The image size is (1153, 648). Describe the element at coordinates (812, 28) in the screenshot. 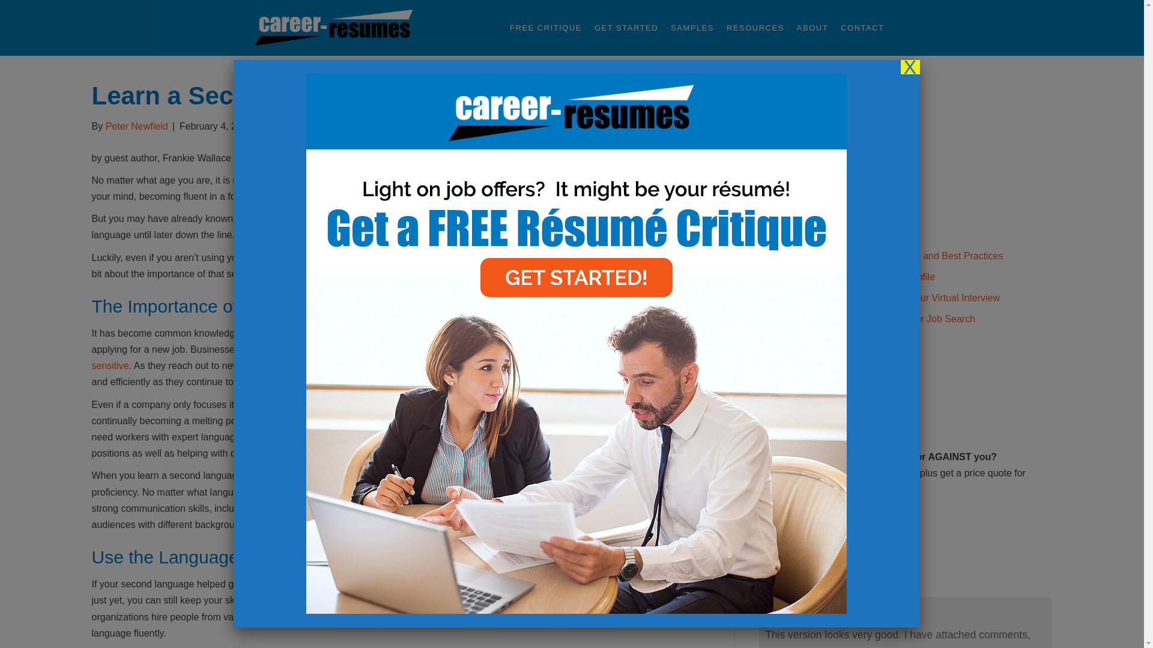

I see `ABOUT` at that location.